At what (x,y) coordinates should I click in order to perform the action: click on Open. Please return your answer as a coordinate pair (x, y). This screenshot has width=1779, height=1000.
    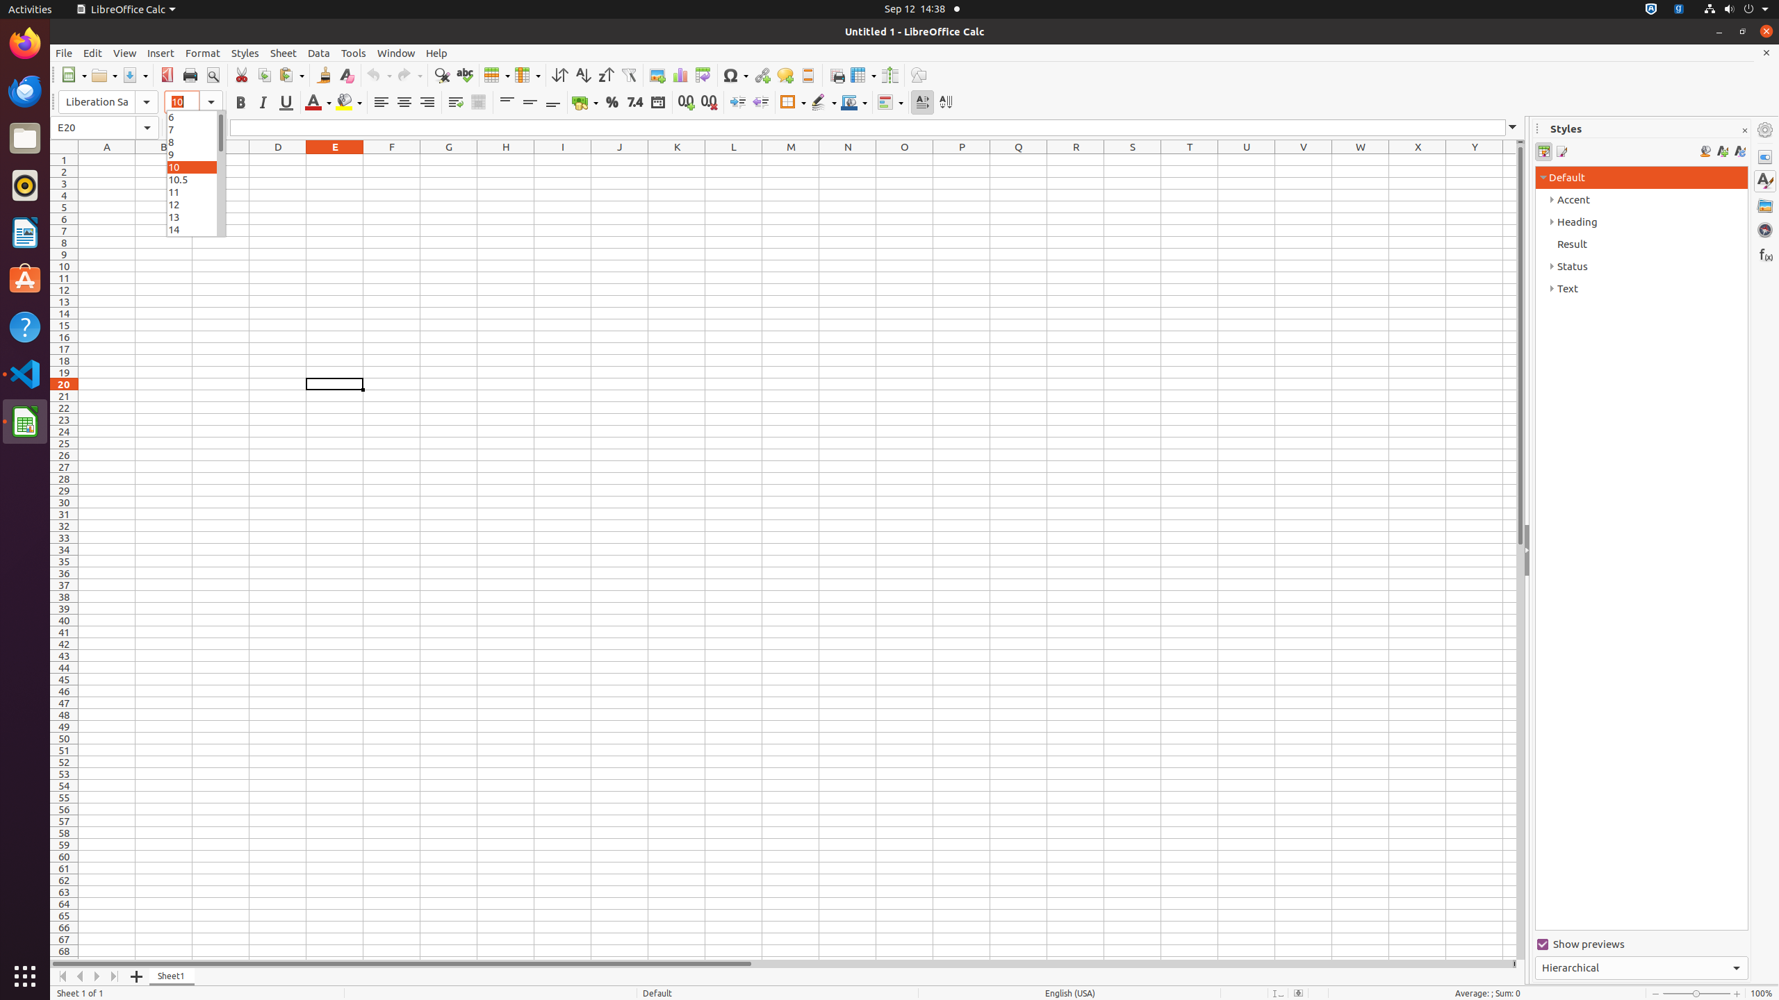
    Looking at the image, I should click on (104, 75).